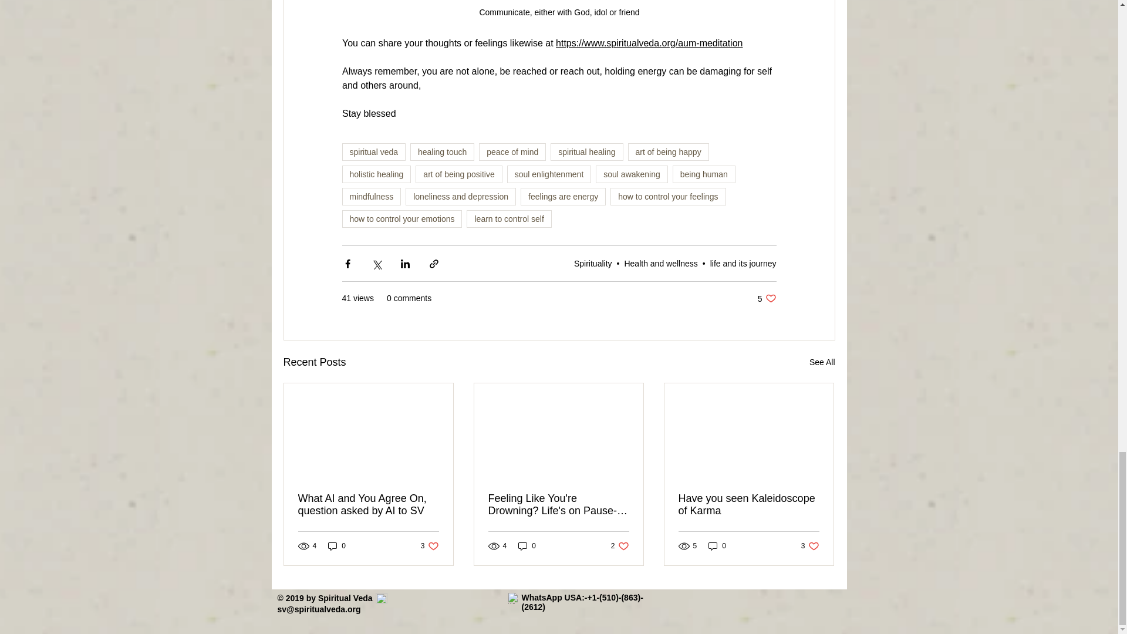  I want to click on spiritual veda, so click(373, 152).